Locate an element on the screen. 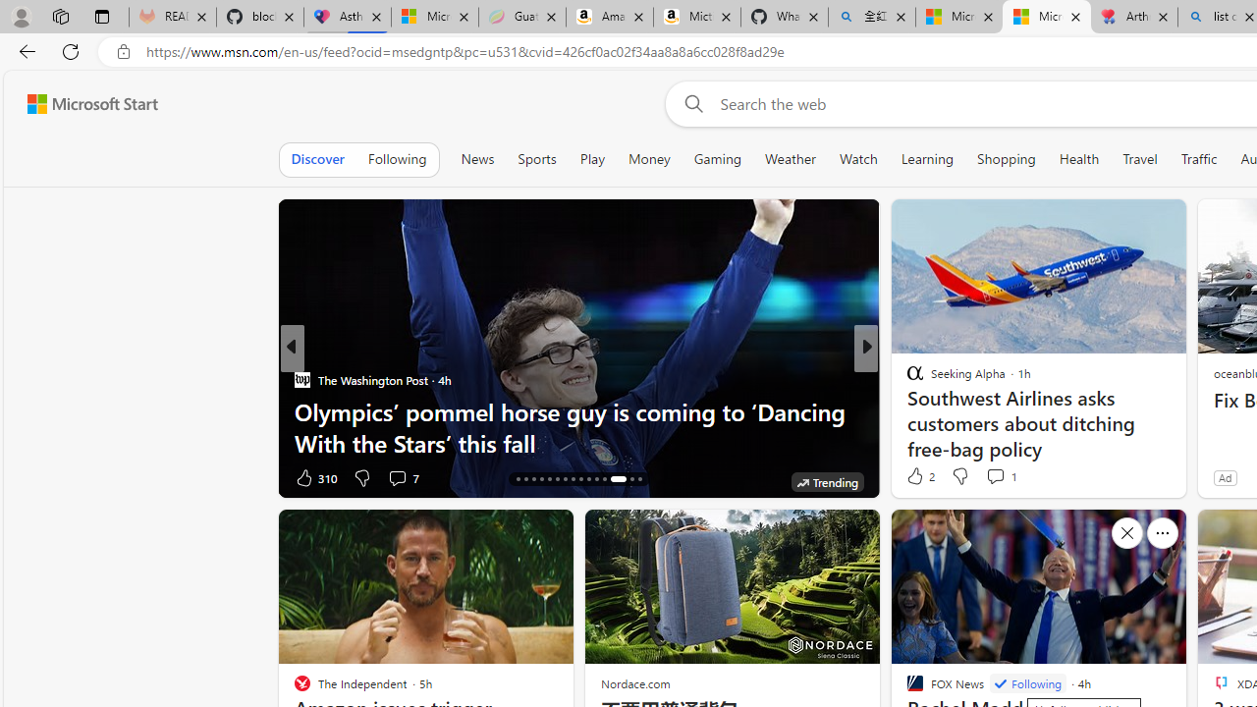 The width and height of the screenshot is (1257, 707). AutomationID: tab-19 is located at coordinates (540, 479).